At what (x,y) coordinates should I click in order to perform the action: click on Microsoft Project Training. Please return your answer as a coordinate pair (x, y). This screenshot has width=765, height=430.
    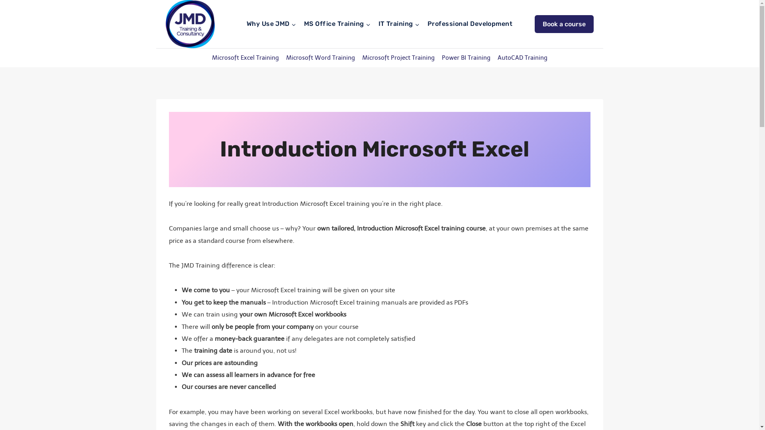
    Looking at the image, I should click on (398, 58).